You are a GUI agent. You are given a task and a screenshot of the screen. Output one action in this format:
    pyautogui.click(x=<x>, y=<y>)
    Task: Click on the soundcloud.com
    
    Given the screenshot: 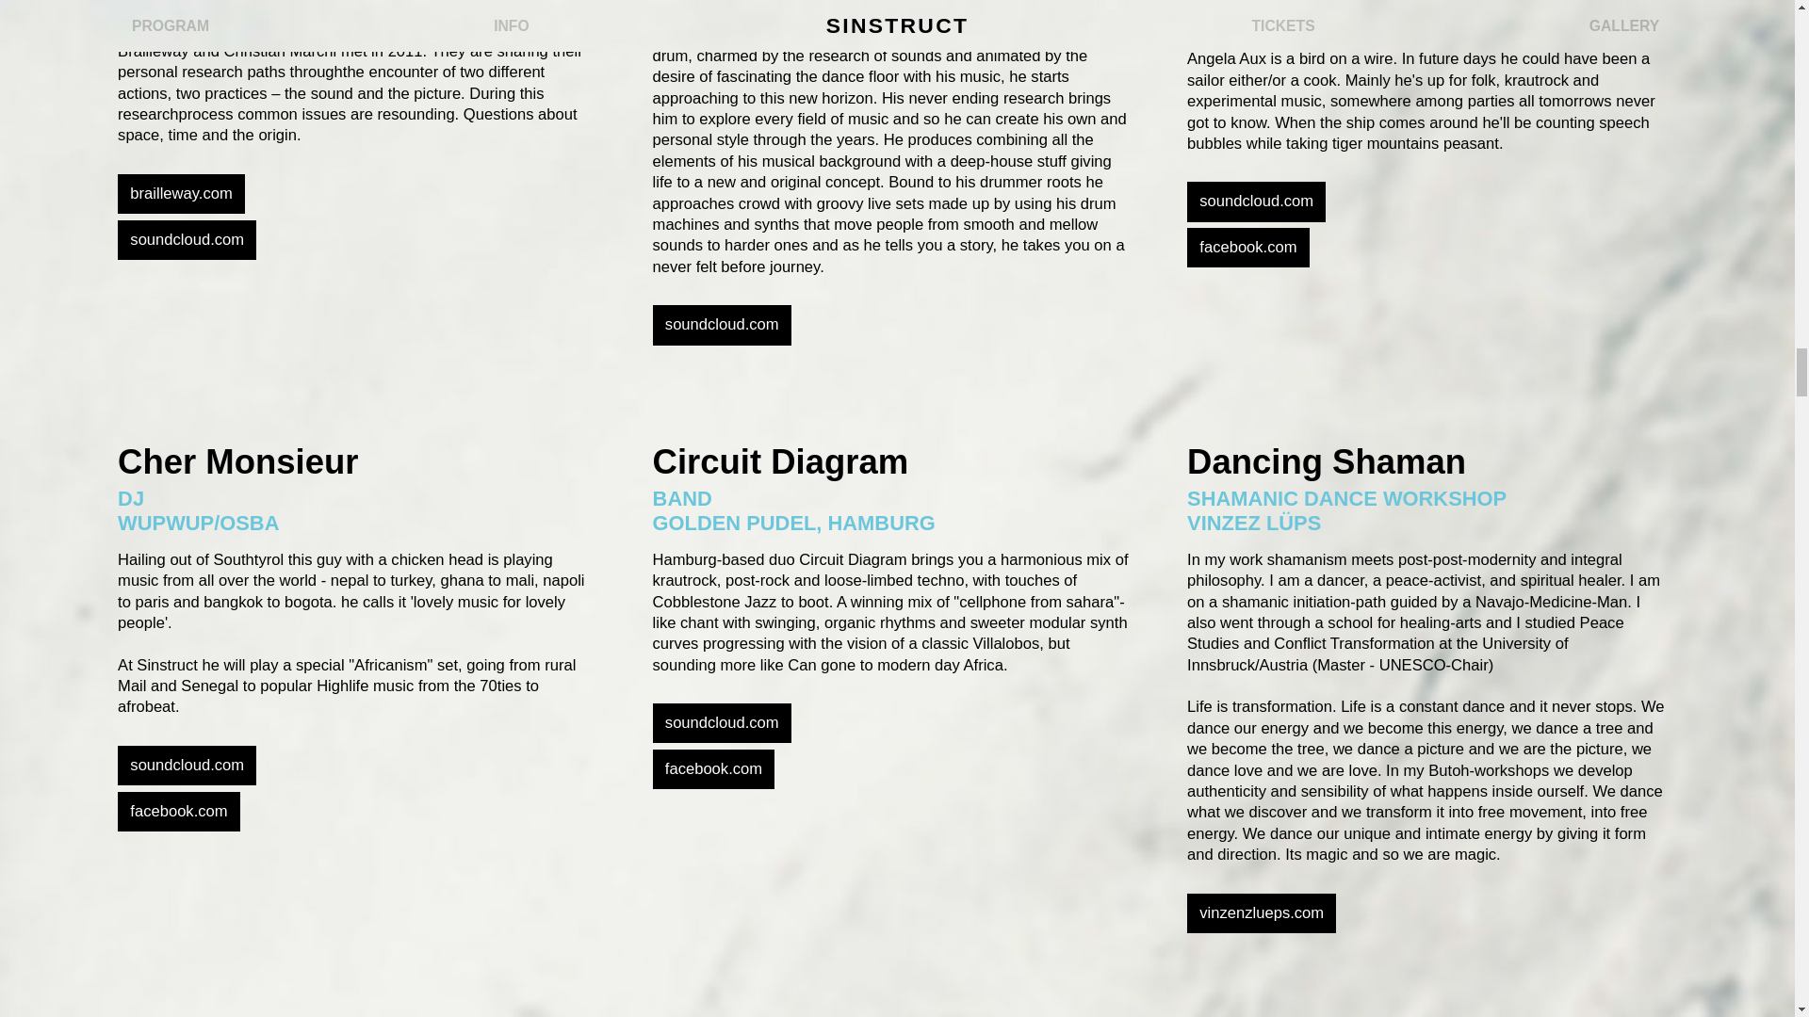 What is the action you would take?
    pyautogui.click(x=187, y=240)
    